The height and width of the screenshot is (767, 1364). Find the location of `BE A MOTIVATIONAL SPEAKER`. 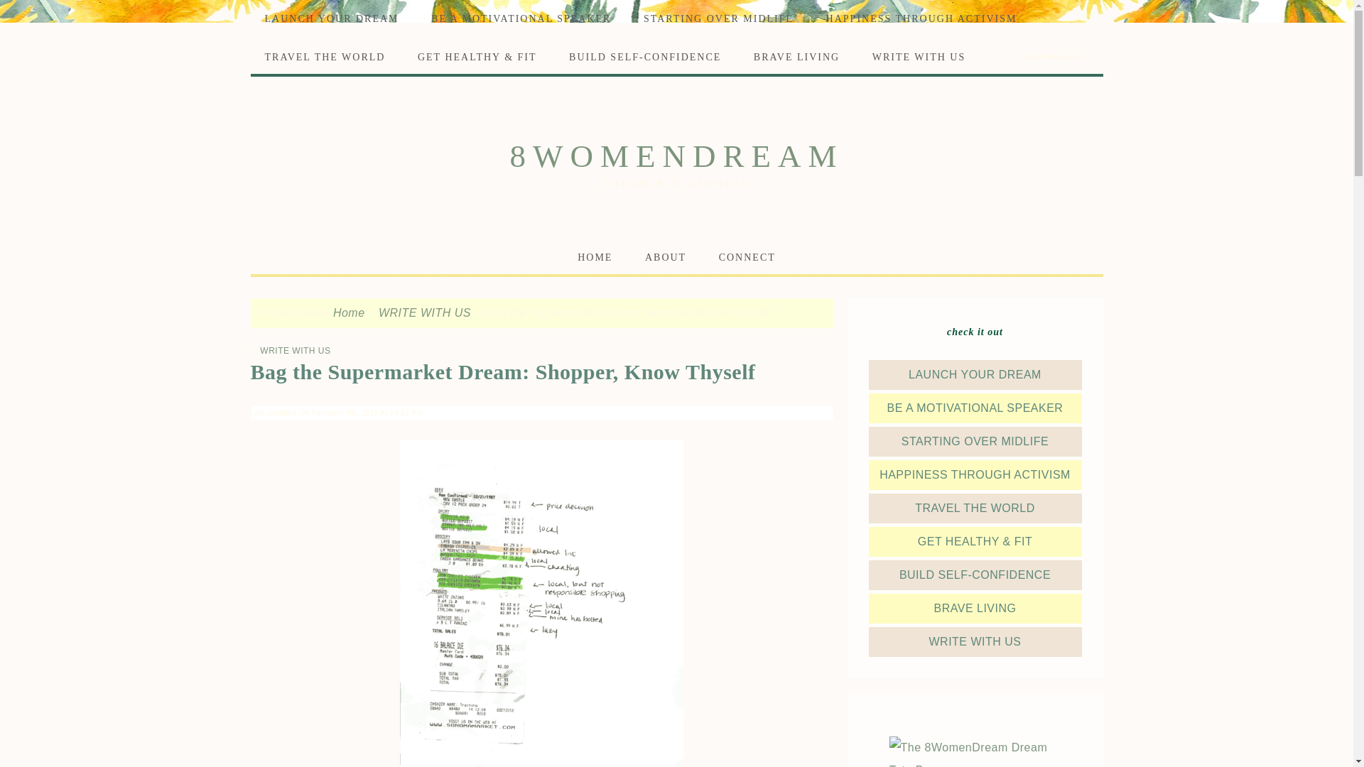

BE A MOTIVATIONAL SPEAKER is located at coordinates (521, 19).